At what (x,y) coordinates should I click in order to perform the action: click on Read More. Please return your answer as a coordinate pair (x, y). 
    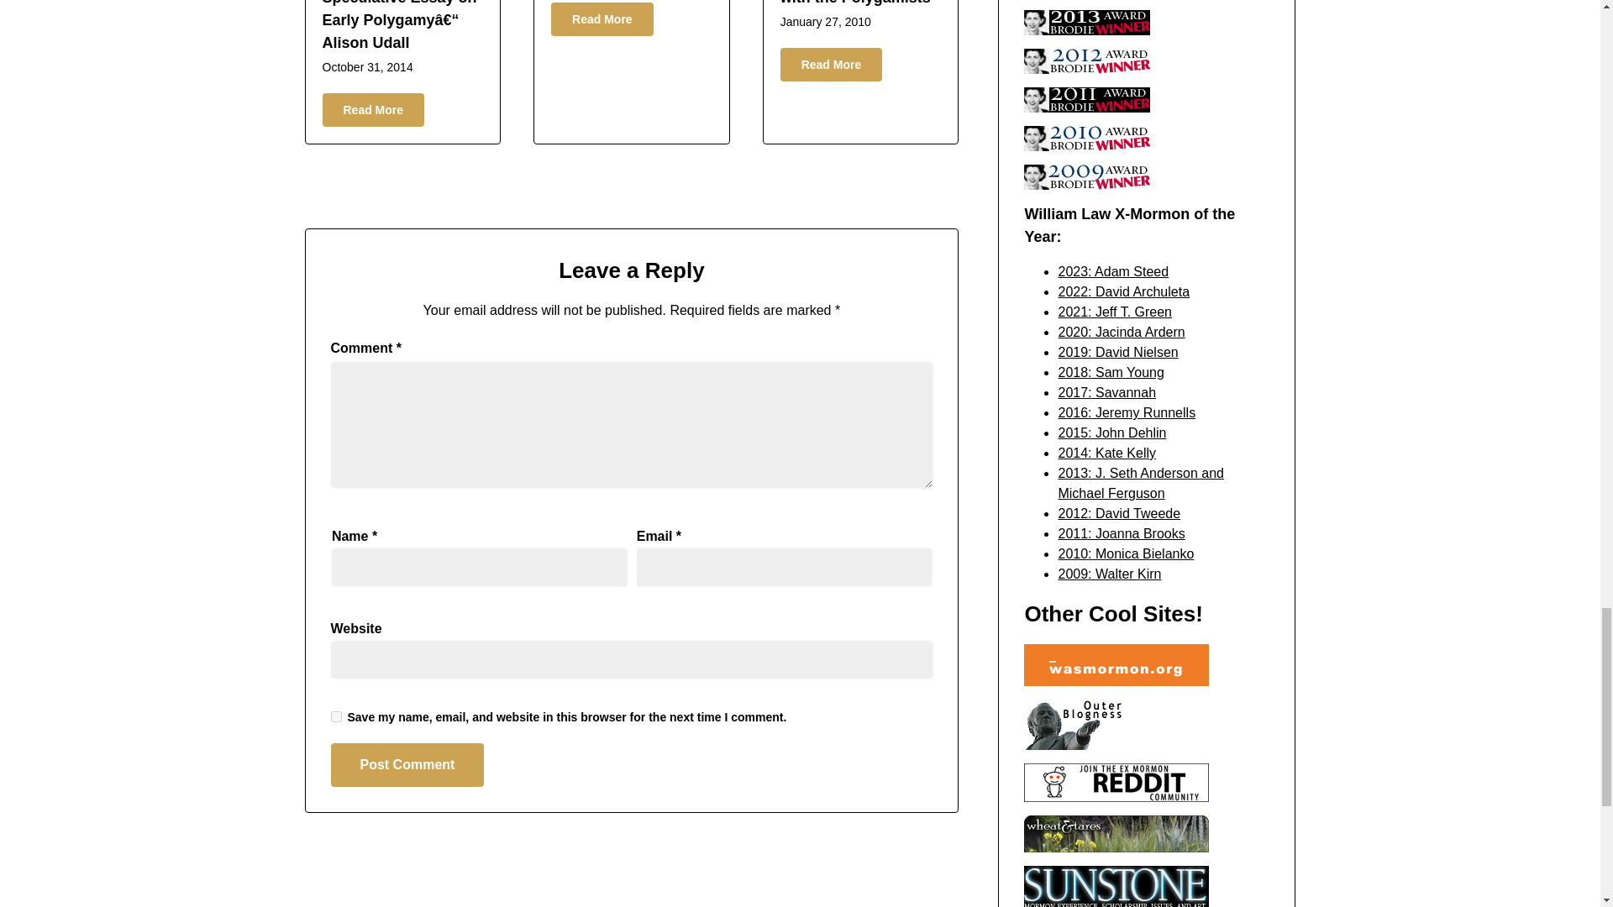
    Looking at the image, I should click on (832, 65).